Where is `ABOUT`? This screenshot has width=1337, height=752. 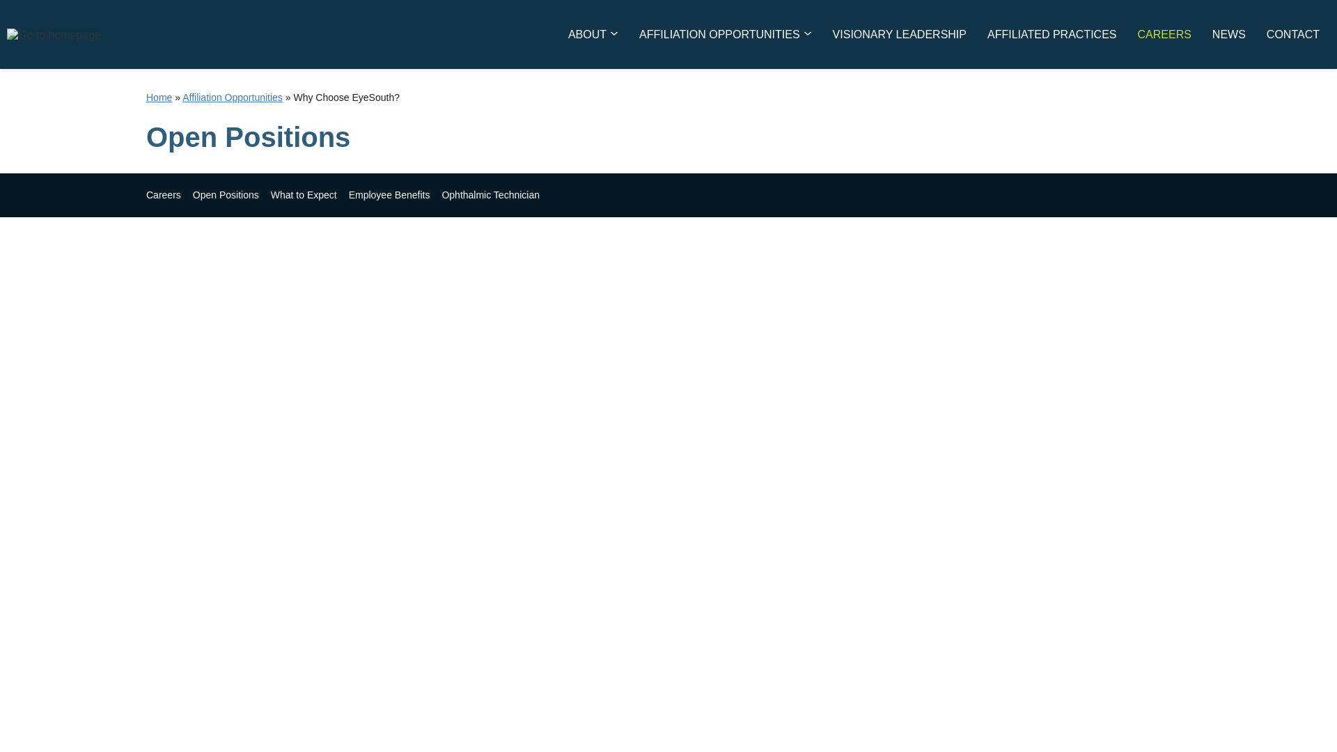 ABOUT is located at coordinates (593, 33).